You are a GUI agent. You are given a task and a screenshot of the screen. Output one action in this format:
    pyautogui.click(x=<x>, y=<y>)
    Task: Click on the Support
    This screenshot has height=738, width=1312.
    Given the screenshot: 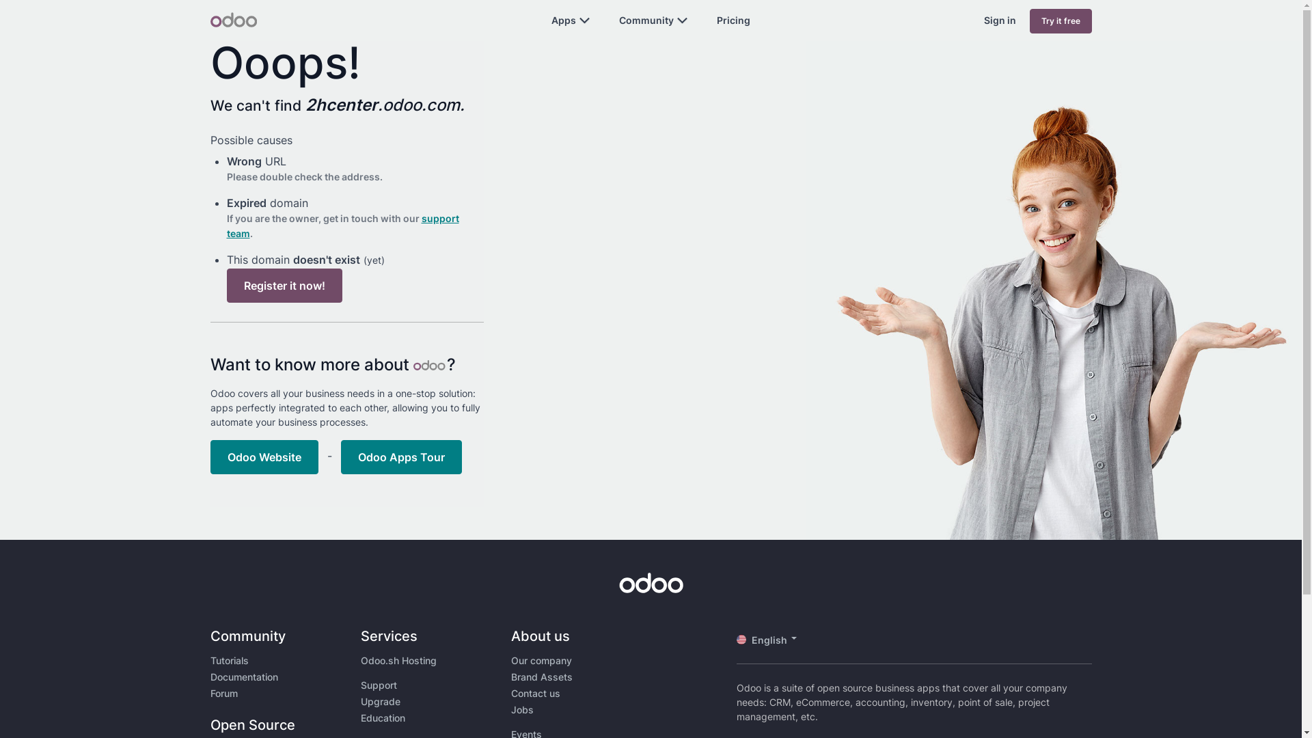 What is the action you would take?
    pyautogui.click(x=379, y=685)
    